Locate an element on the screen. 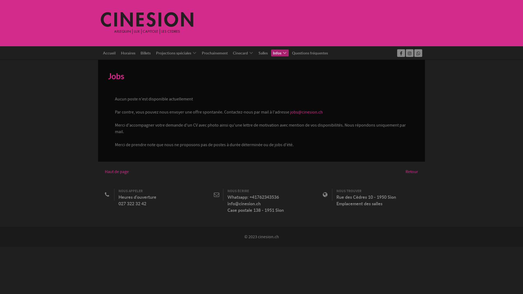 The height and width of the screenshot is (294, 523). Salles is located at coordinates (263, 53).